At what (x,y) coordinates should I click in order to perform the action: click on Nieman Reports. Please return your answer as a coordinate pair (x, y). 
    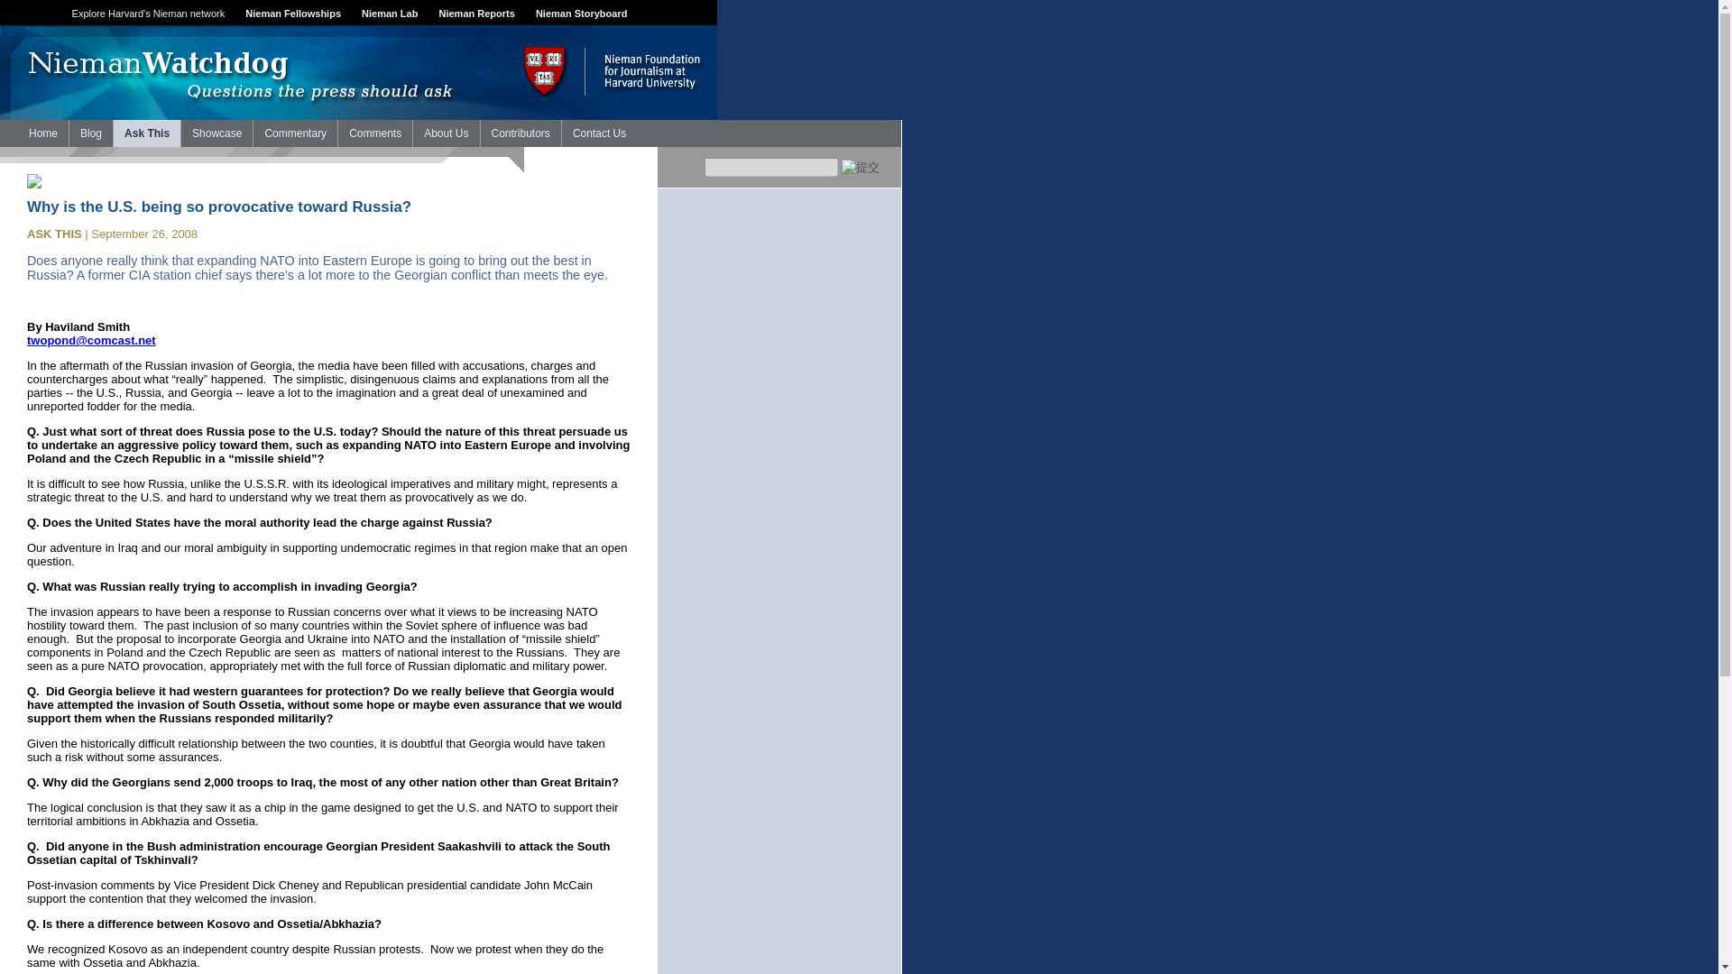
    Looking at the image, I should click on (476, 13).